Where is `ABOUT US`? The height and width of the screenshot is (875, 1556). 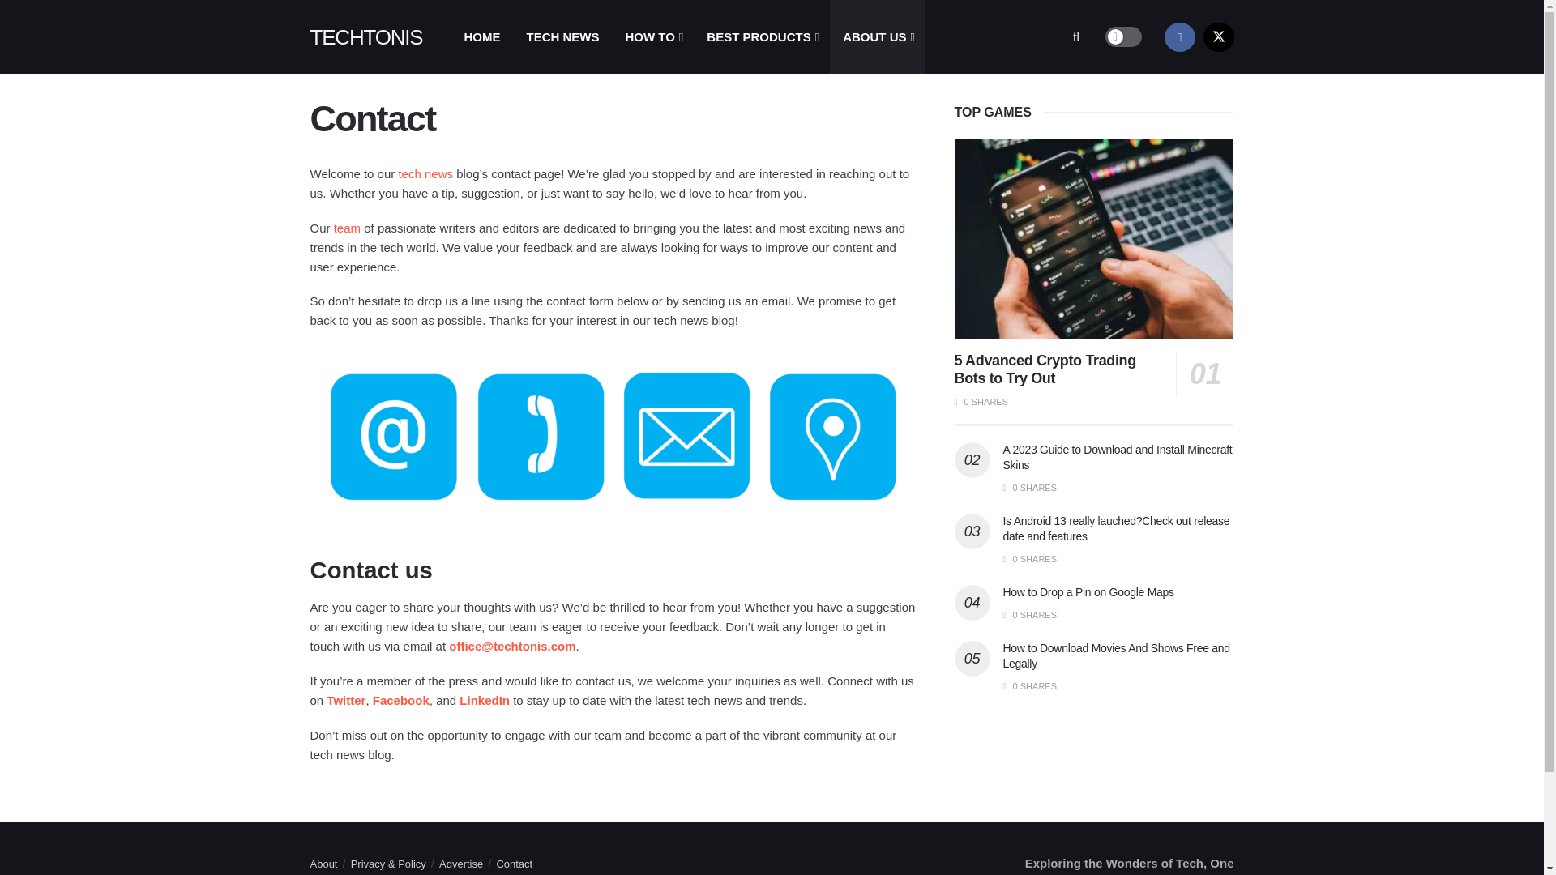
ABOUT US is located at coordinates (877, 36).